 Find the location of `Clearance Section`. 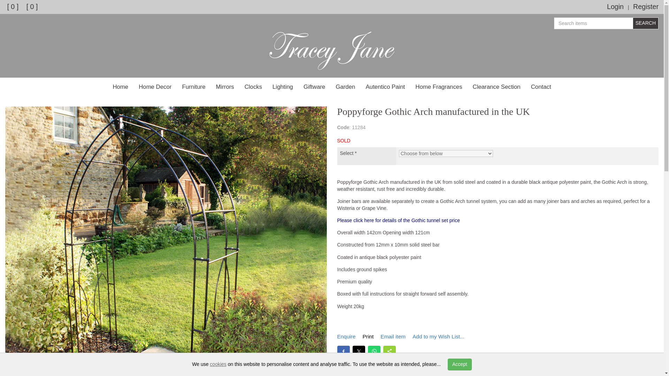

Clearance Section is located at coordinates (497, 87).